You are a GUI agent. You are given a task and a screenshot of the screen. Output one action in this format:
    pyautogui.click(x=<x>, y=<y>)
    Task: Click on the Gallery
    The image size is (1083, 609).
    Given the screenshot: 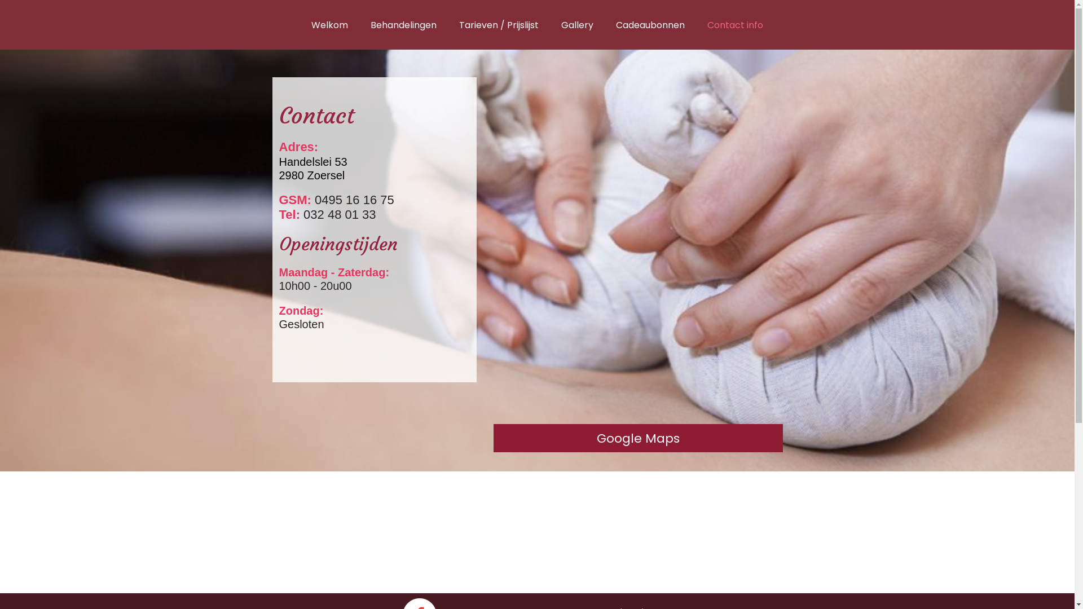 What is the action you would take?
    pyautogui.click(x=578, y=25)
    